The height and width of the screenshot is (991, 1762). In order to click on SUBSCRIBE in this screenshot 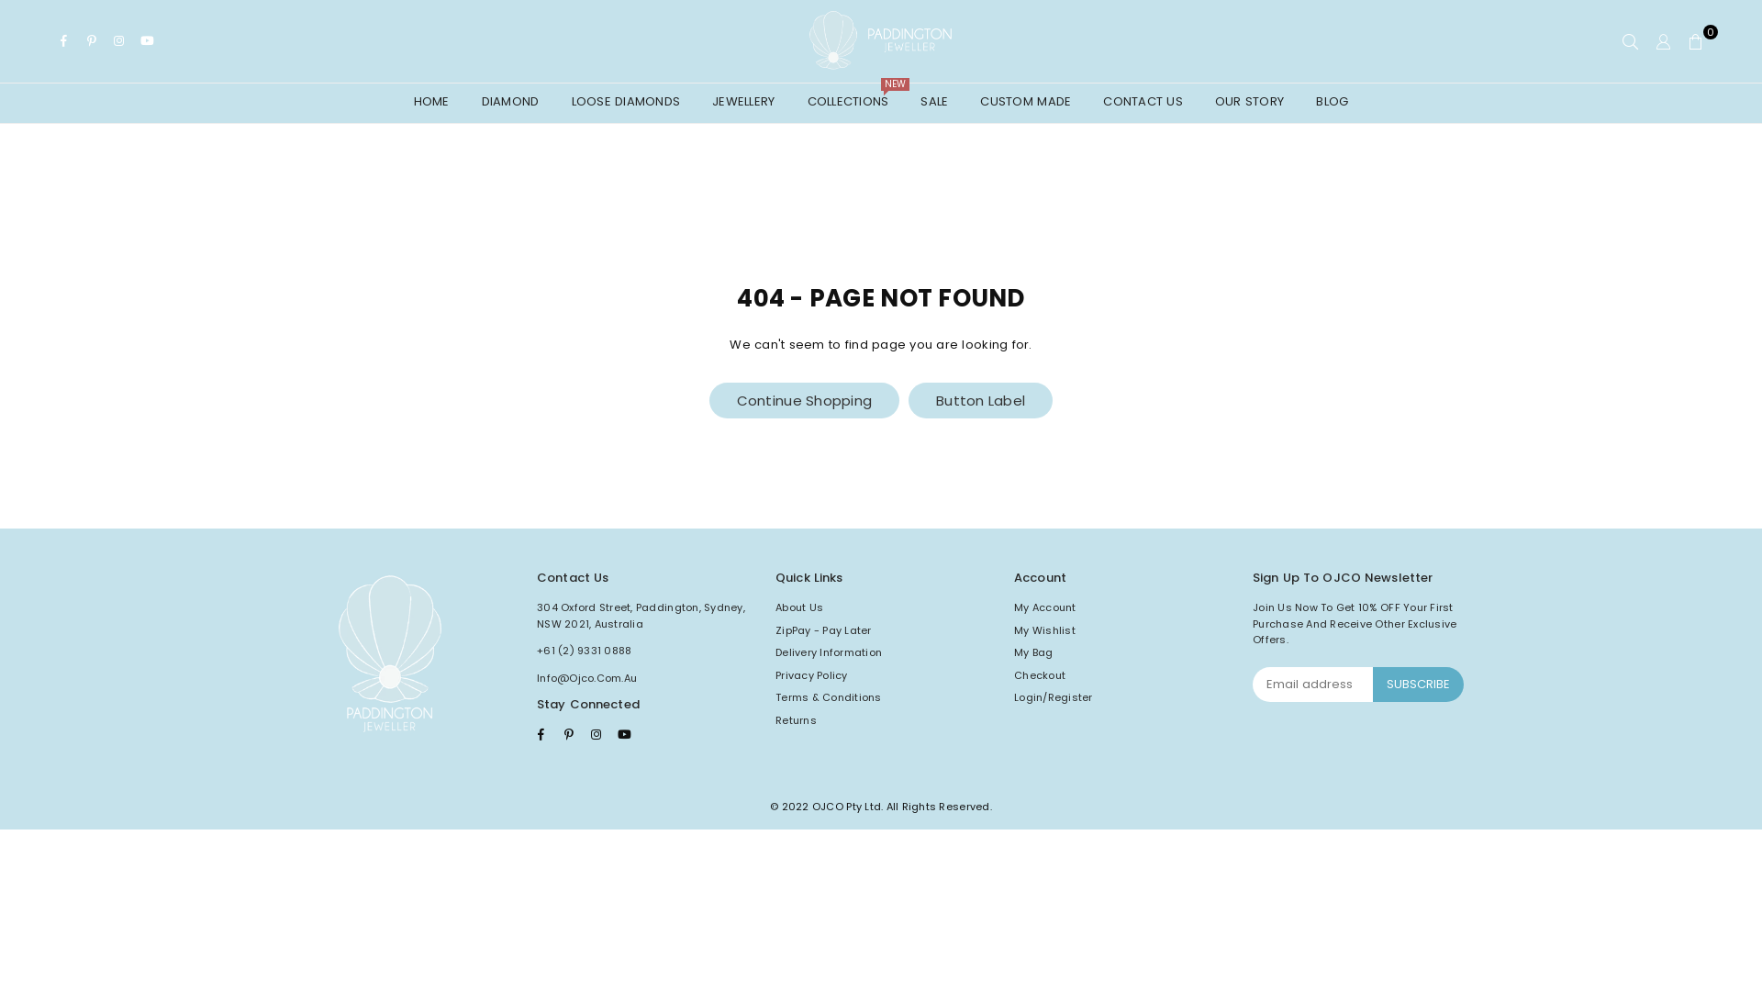, I will do `click(1419, 685)`.